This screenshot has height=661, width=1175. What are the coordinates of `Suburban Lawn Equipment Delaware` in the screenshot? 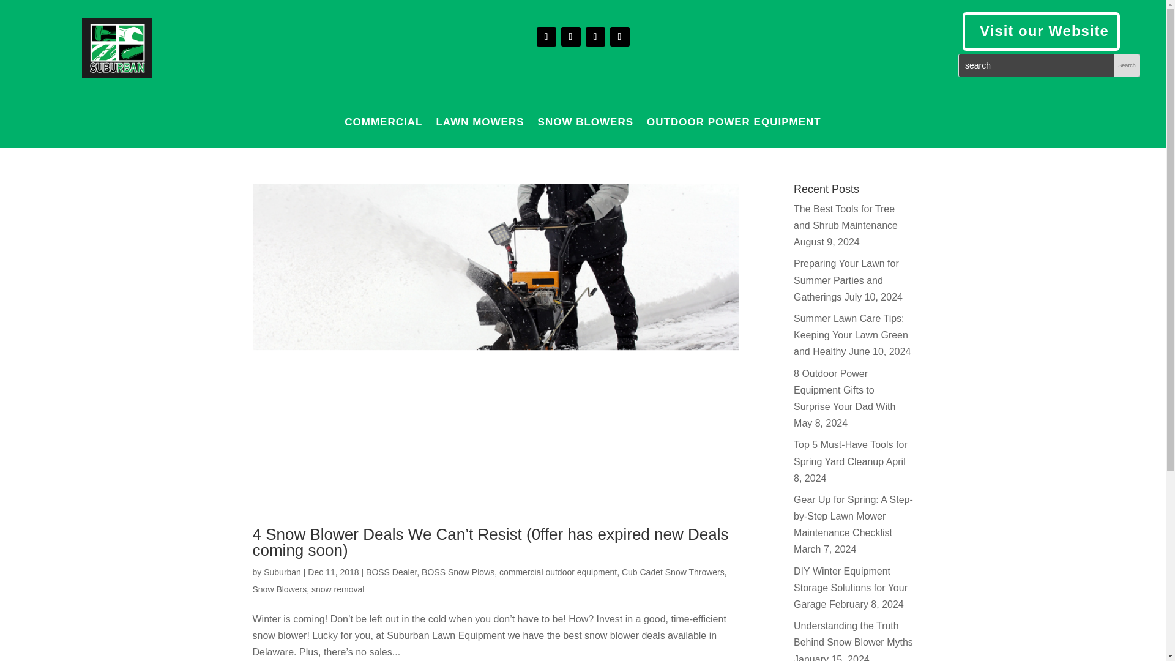 It's located at (116, 48).